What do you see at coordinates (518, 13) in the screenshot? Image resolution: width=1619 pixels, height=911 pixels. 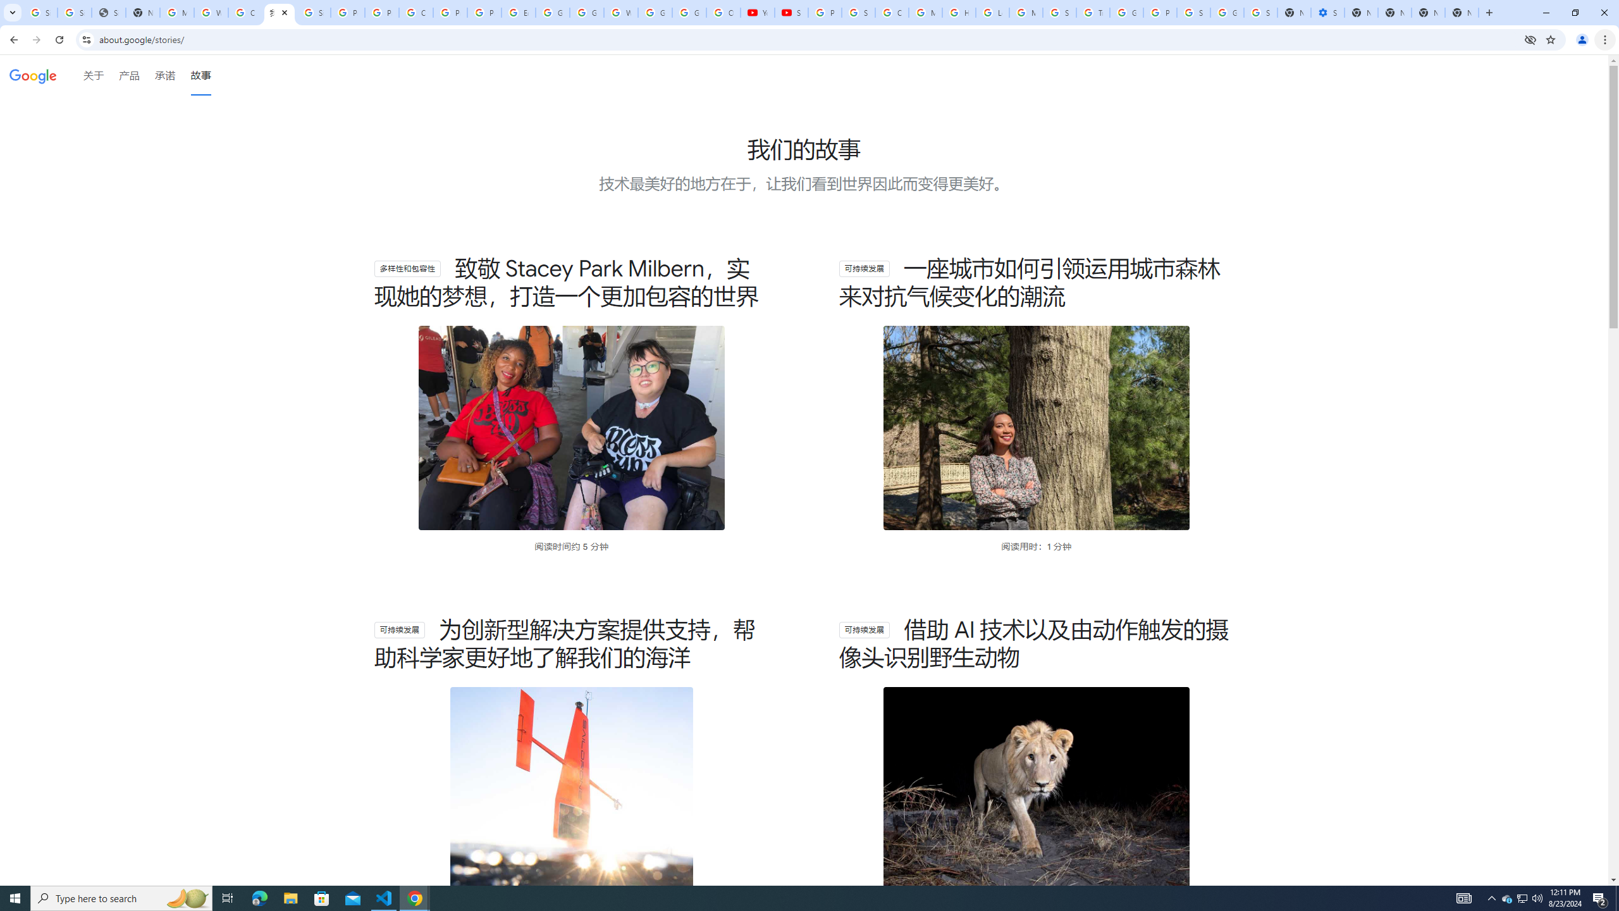 I see `Edit and view right-to-left text - Google Docs Editors Help` at bounding box center [518, 13].